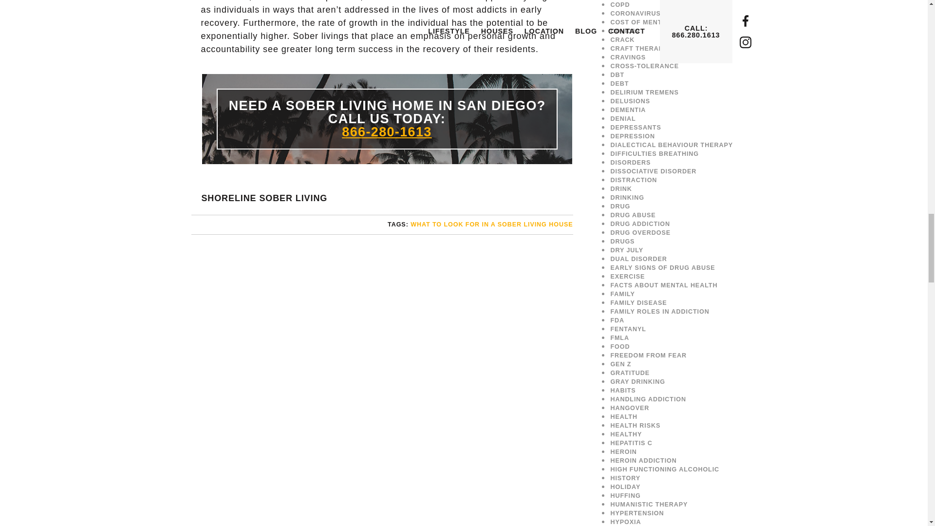 The width and height of the screenshot is (935, 526). I want to click on WHAT TO LOOK FOR IN A SOBER LIVING HOUSE, so click(491, 224).